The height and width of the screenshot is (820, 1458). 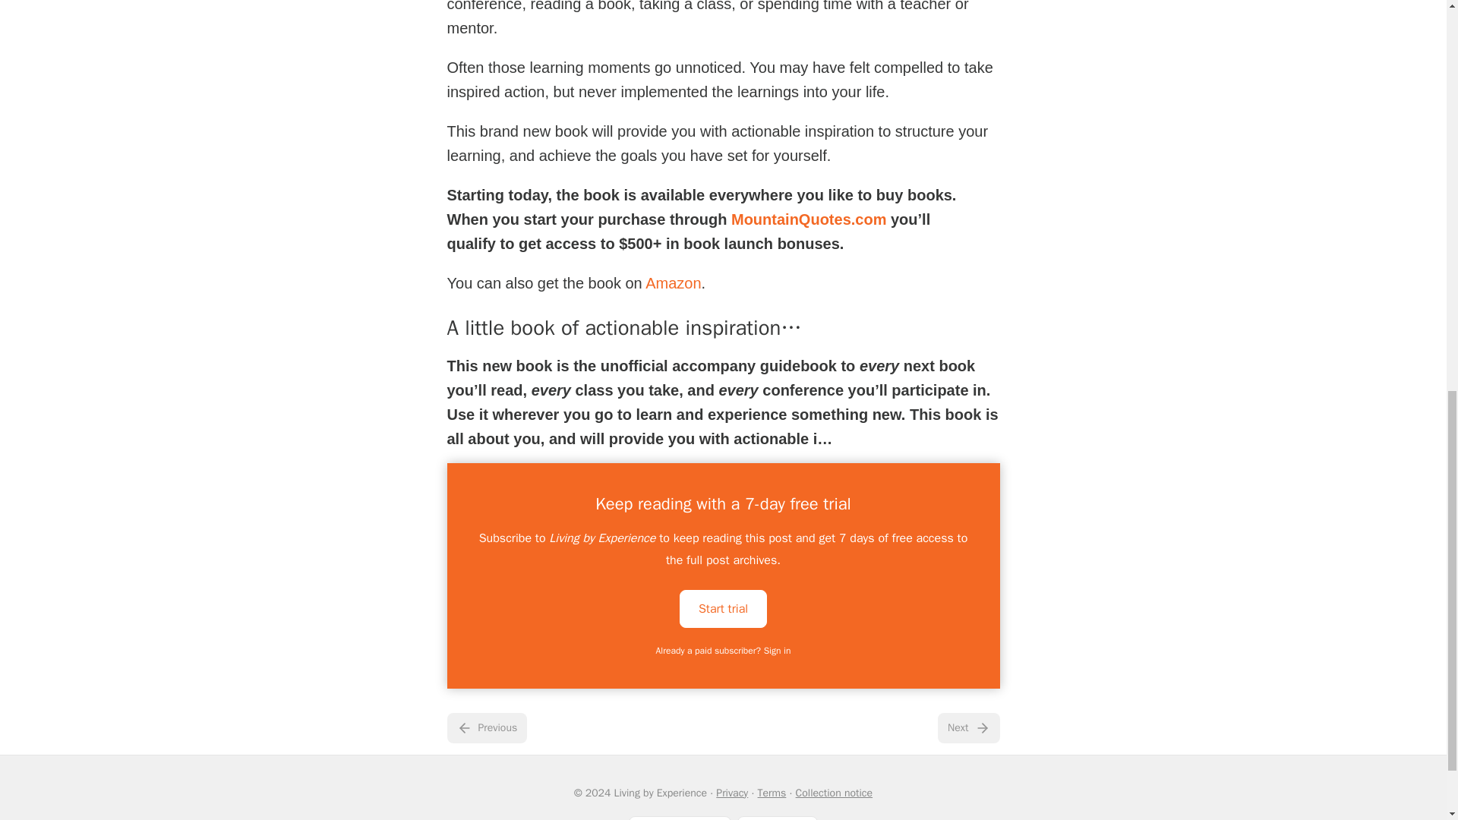 I want to click on Already a paid subscriber? Sign in, so click(x=724, y=650).